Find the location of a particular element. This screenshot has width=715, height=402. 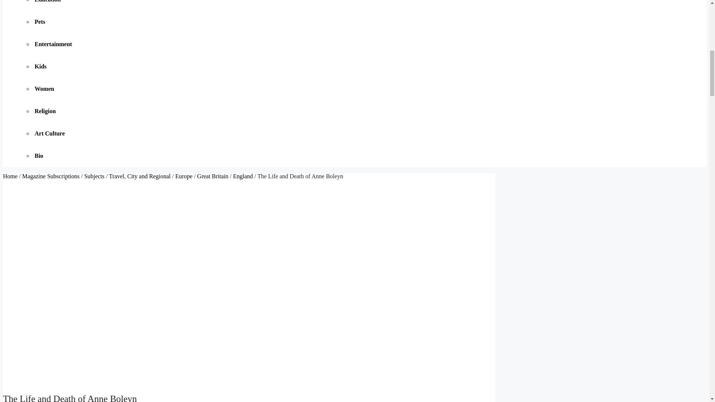

Bio is located at coordinates (40, 156).